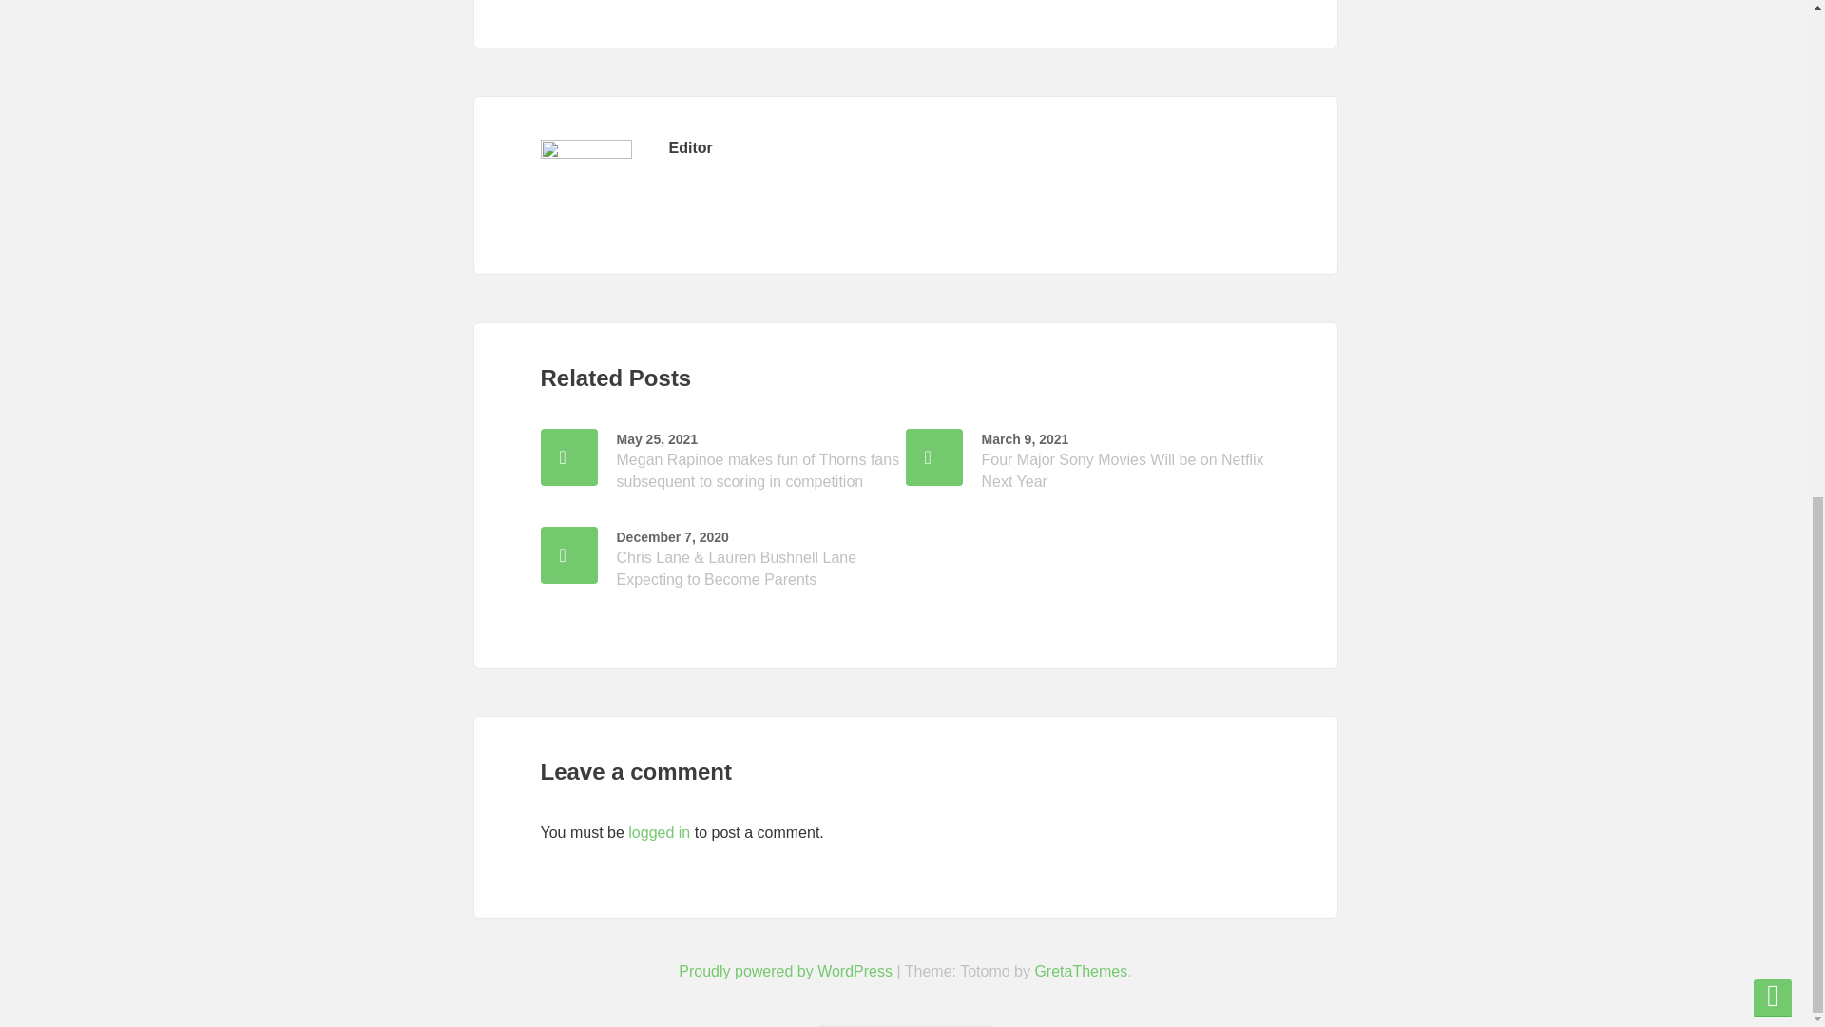 The width and height of the screenshot is (1825, 1027). What do you see at coordinates (658, 833) in the screenshot?
I see `logged in` at bounding box center [658, 833].